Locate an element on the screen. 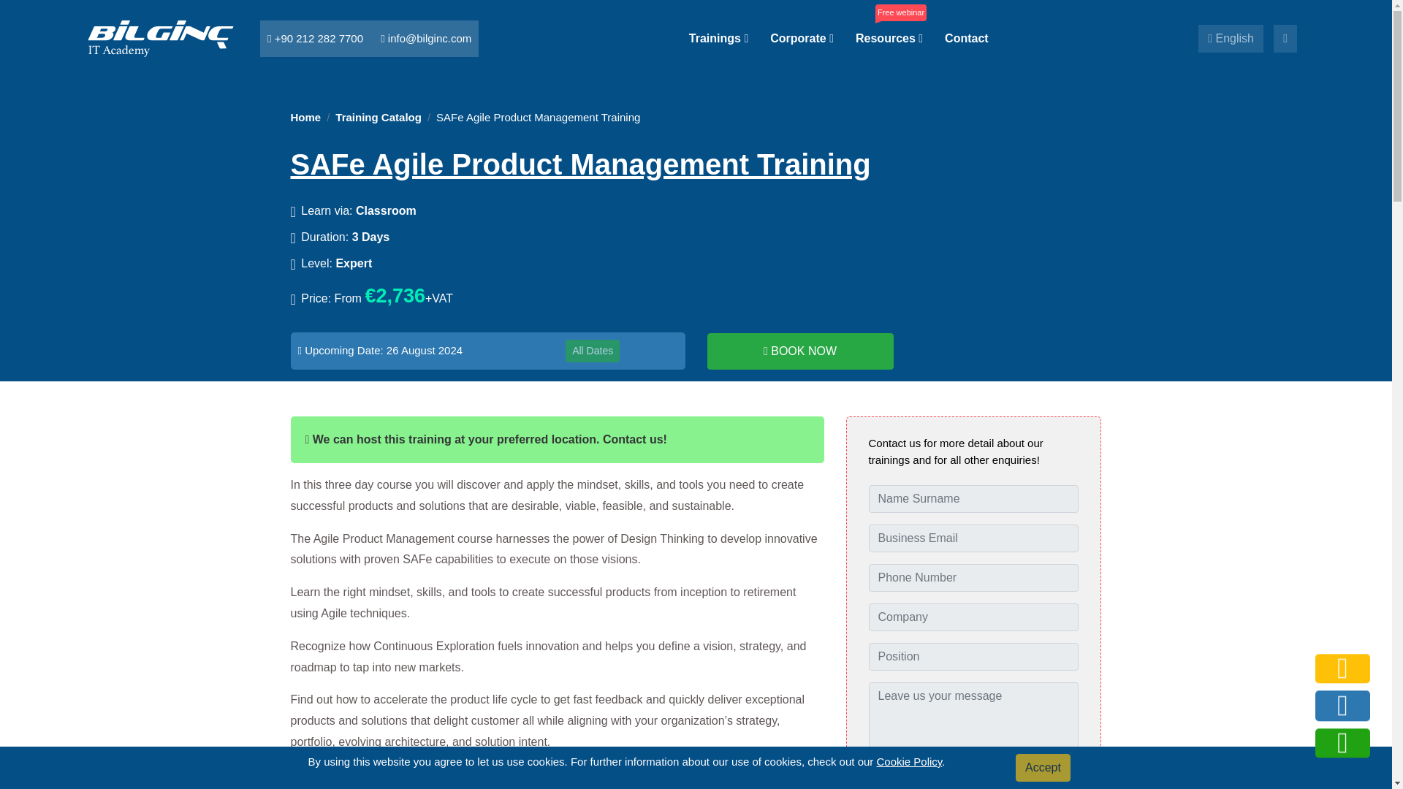  Trainings is located at coordinates (718, 38).